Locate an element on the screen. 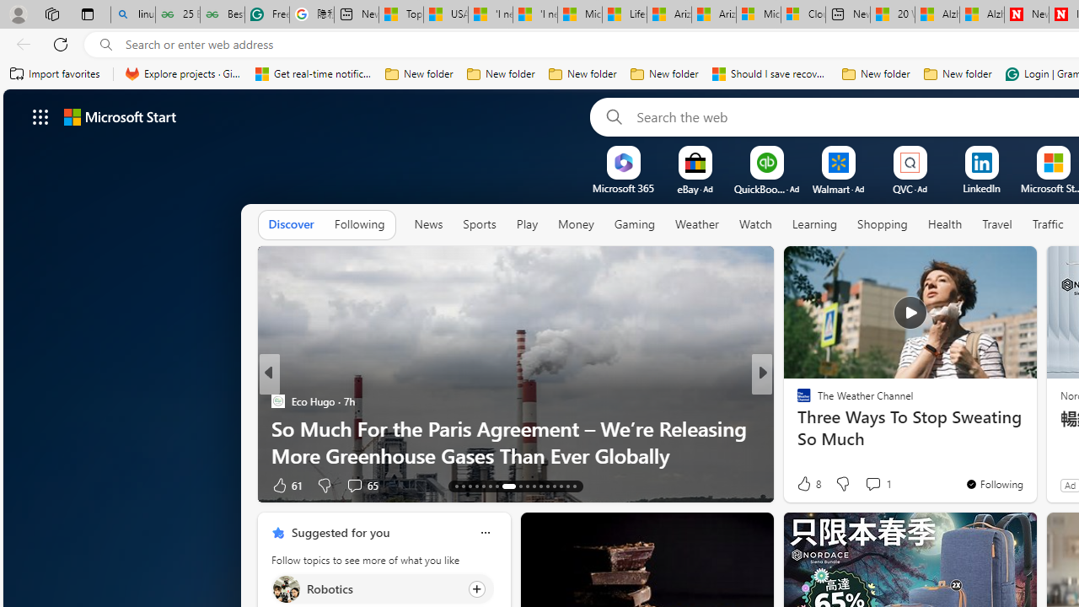 This screenshot has width=1079, height=607. View comments 10 Comment is located at coordinates (878, 486).